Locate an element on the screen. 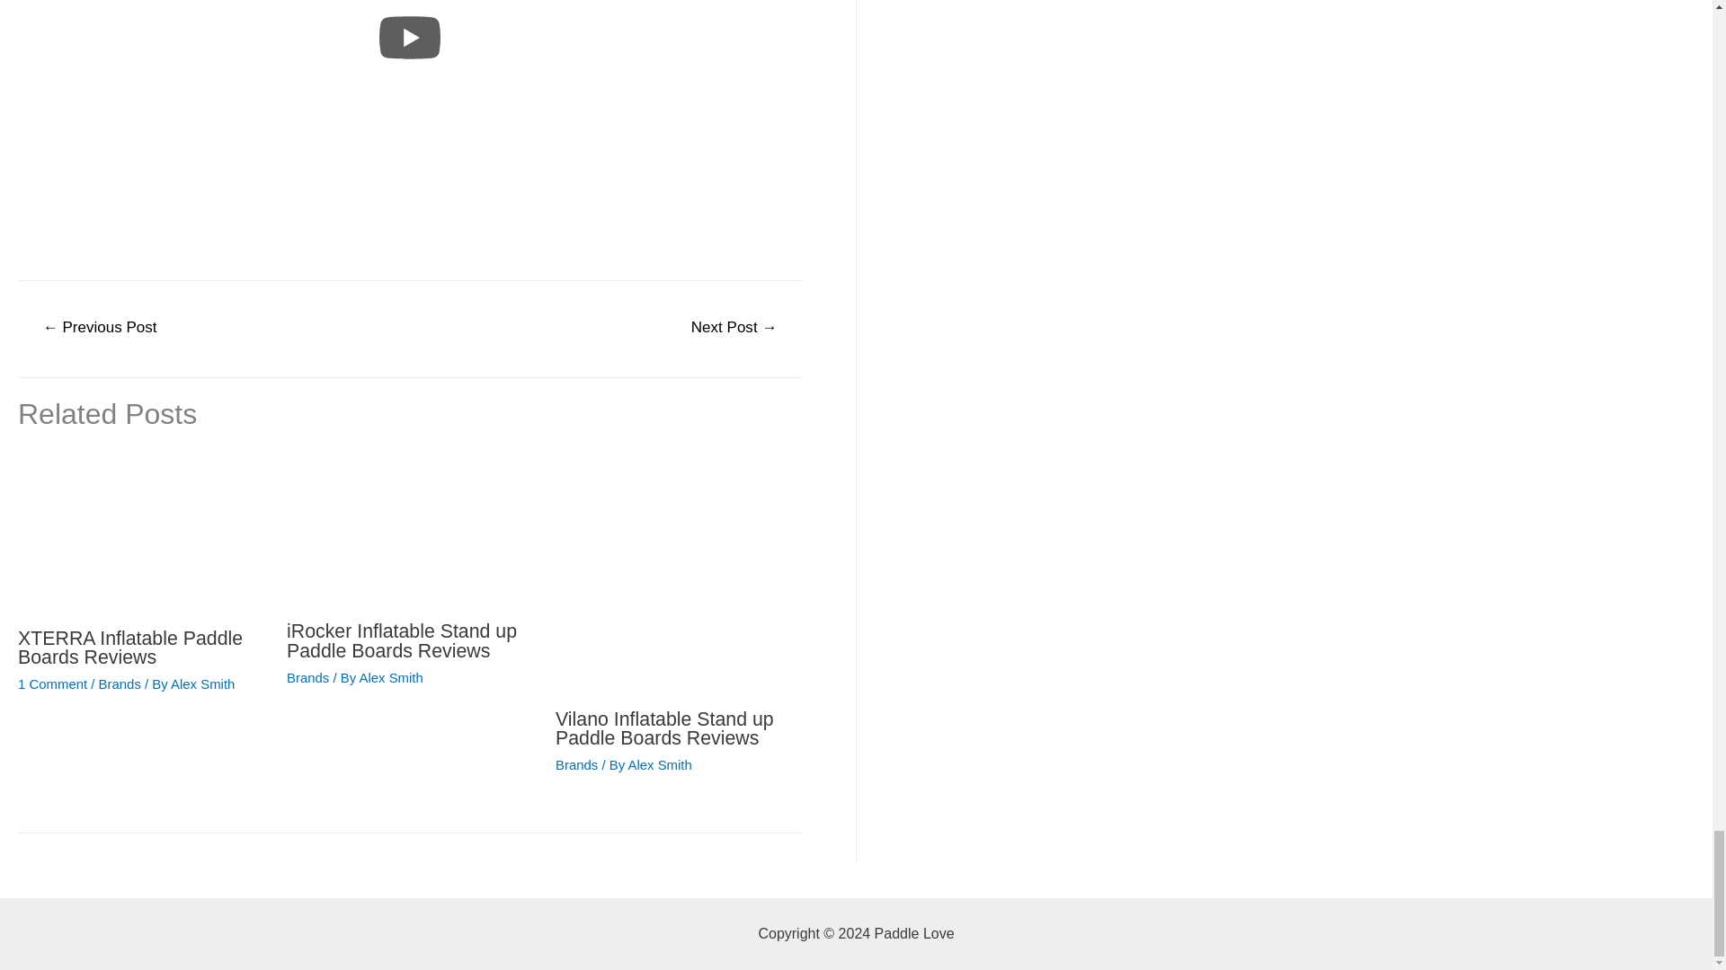 This screenshot has width=1726, height=970. View all posts by Alex Smith is located at coordinates (660, 764).